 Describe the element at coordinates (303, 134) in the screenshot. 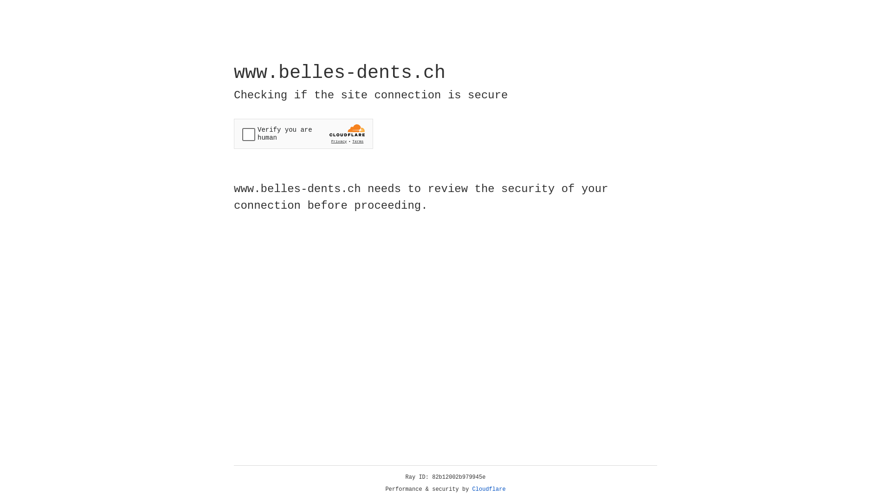

I see `Widget containing a Cloudflare security challenge` at that location.